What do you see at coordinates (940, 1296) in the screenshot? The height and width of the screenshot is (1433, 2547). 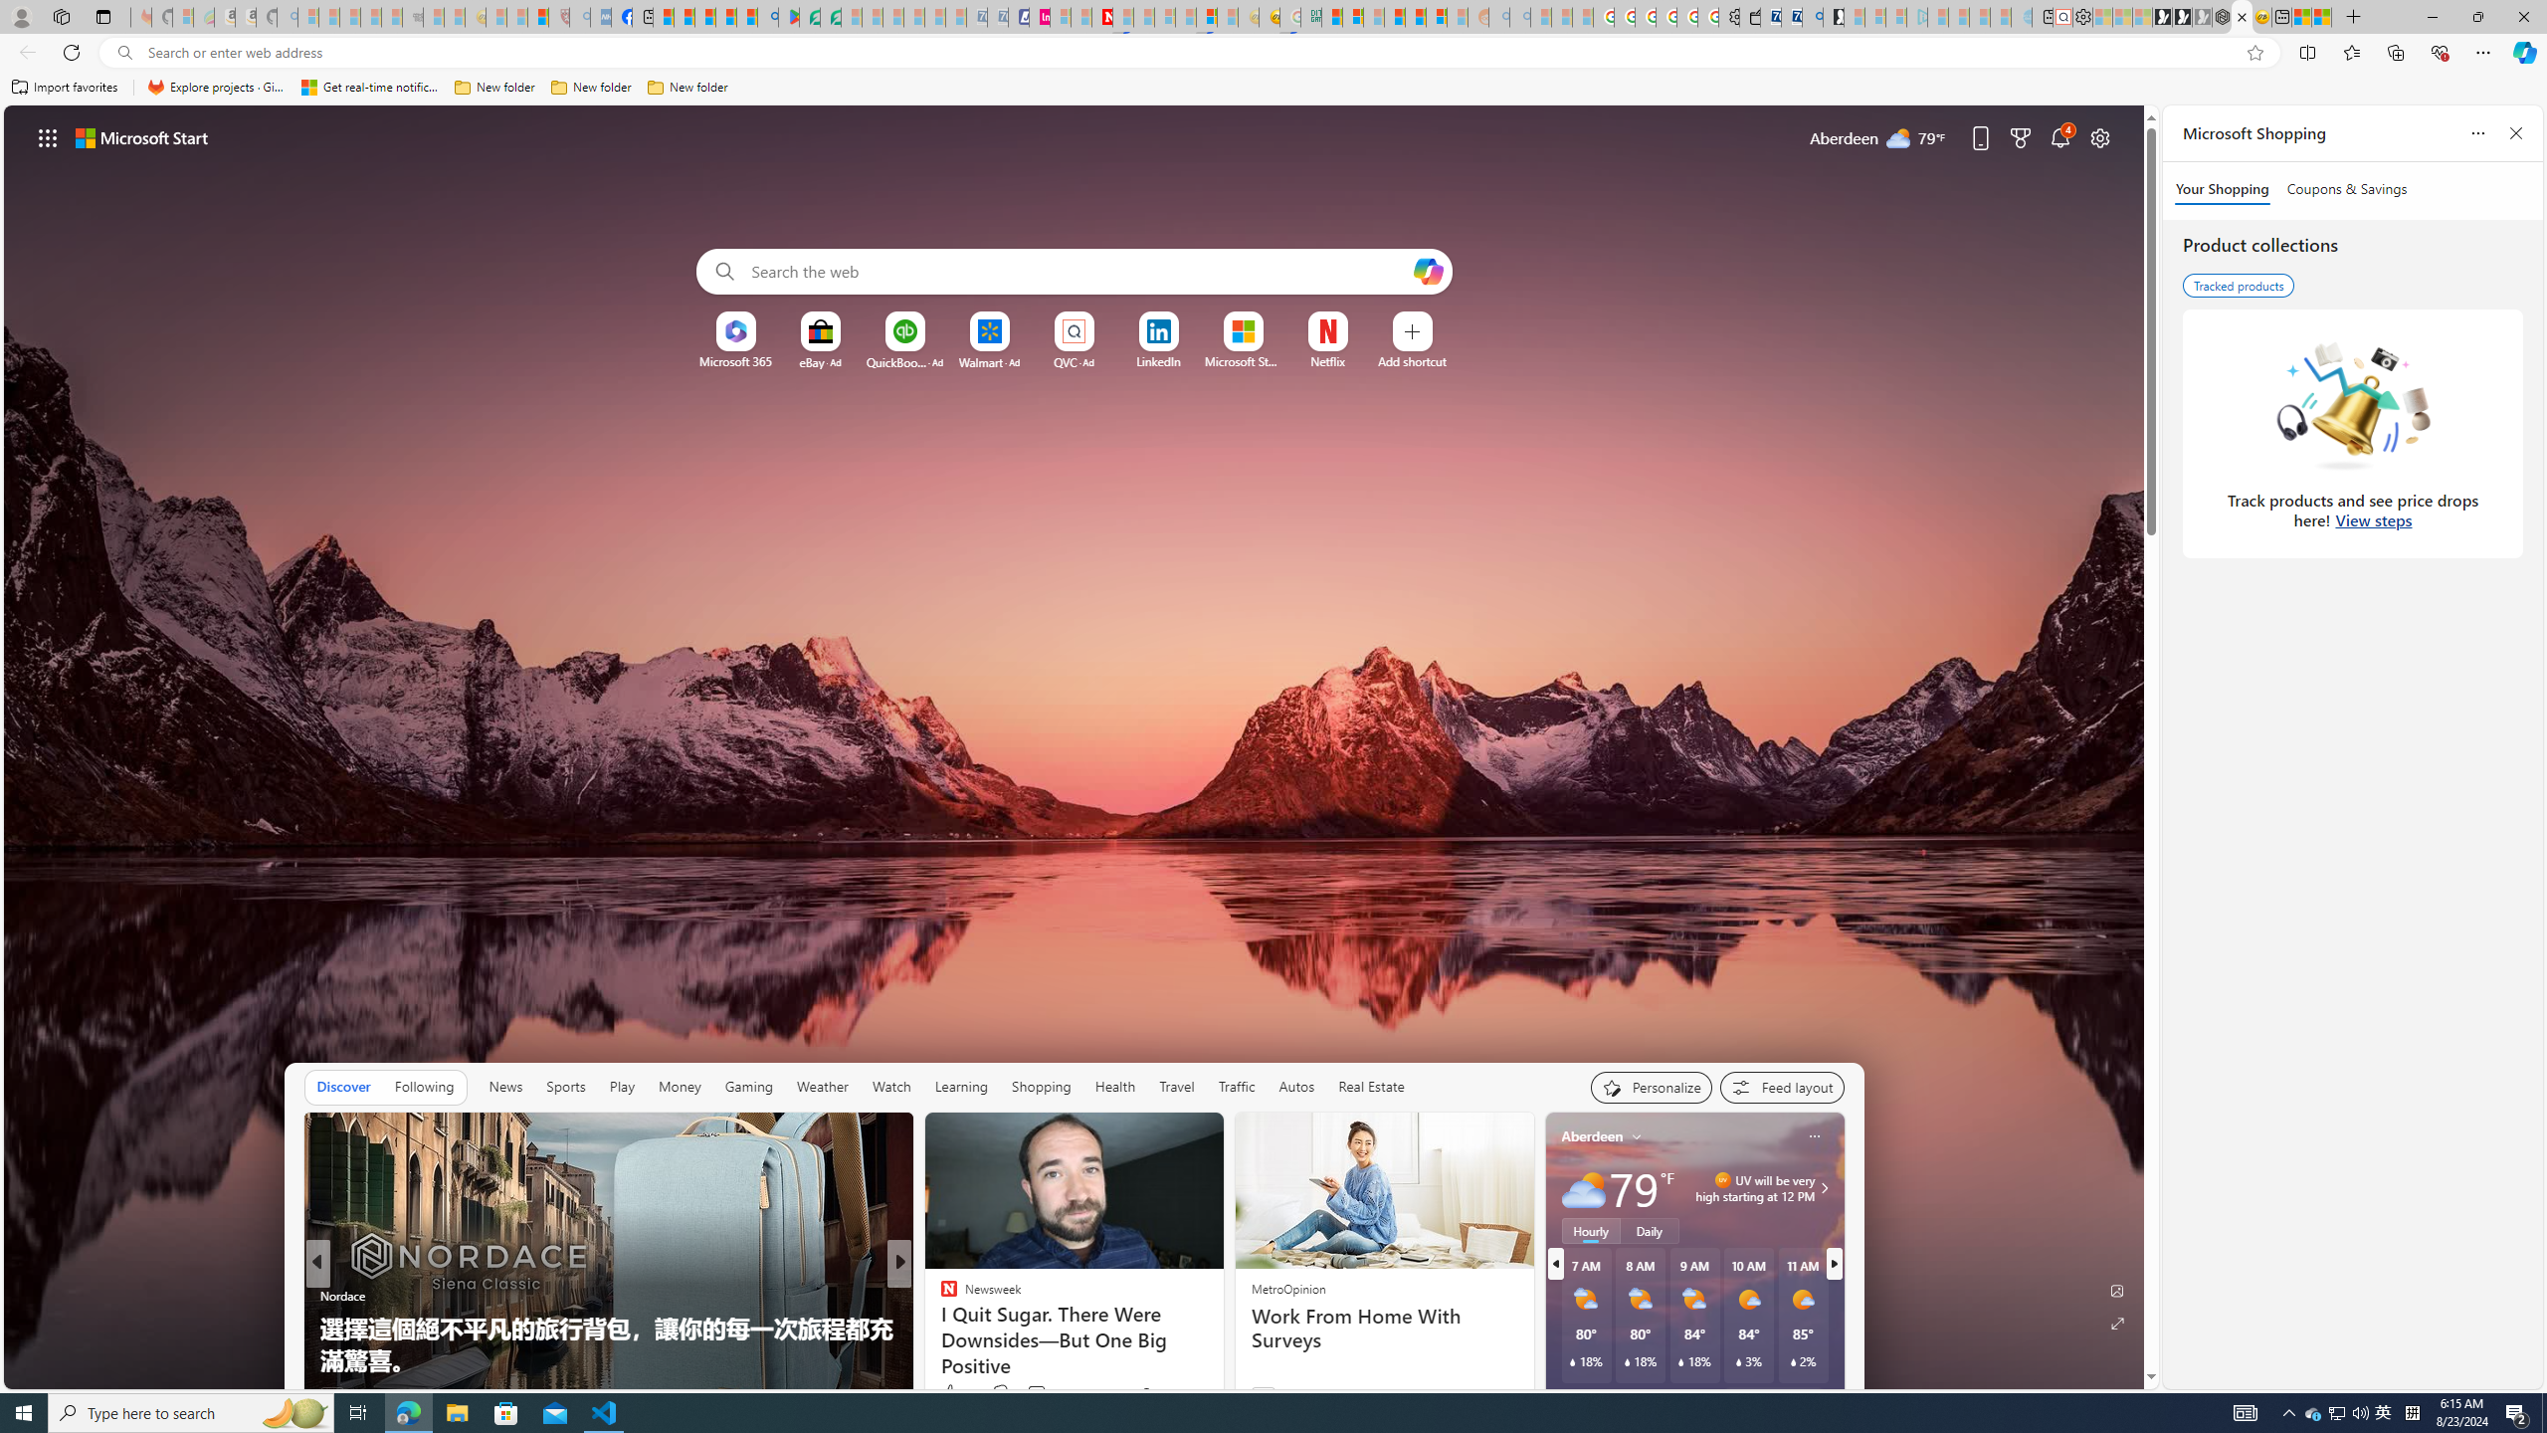 I see `The Associated Press` at bounding box center [940, 1296].